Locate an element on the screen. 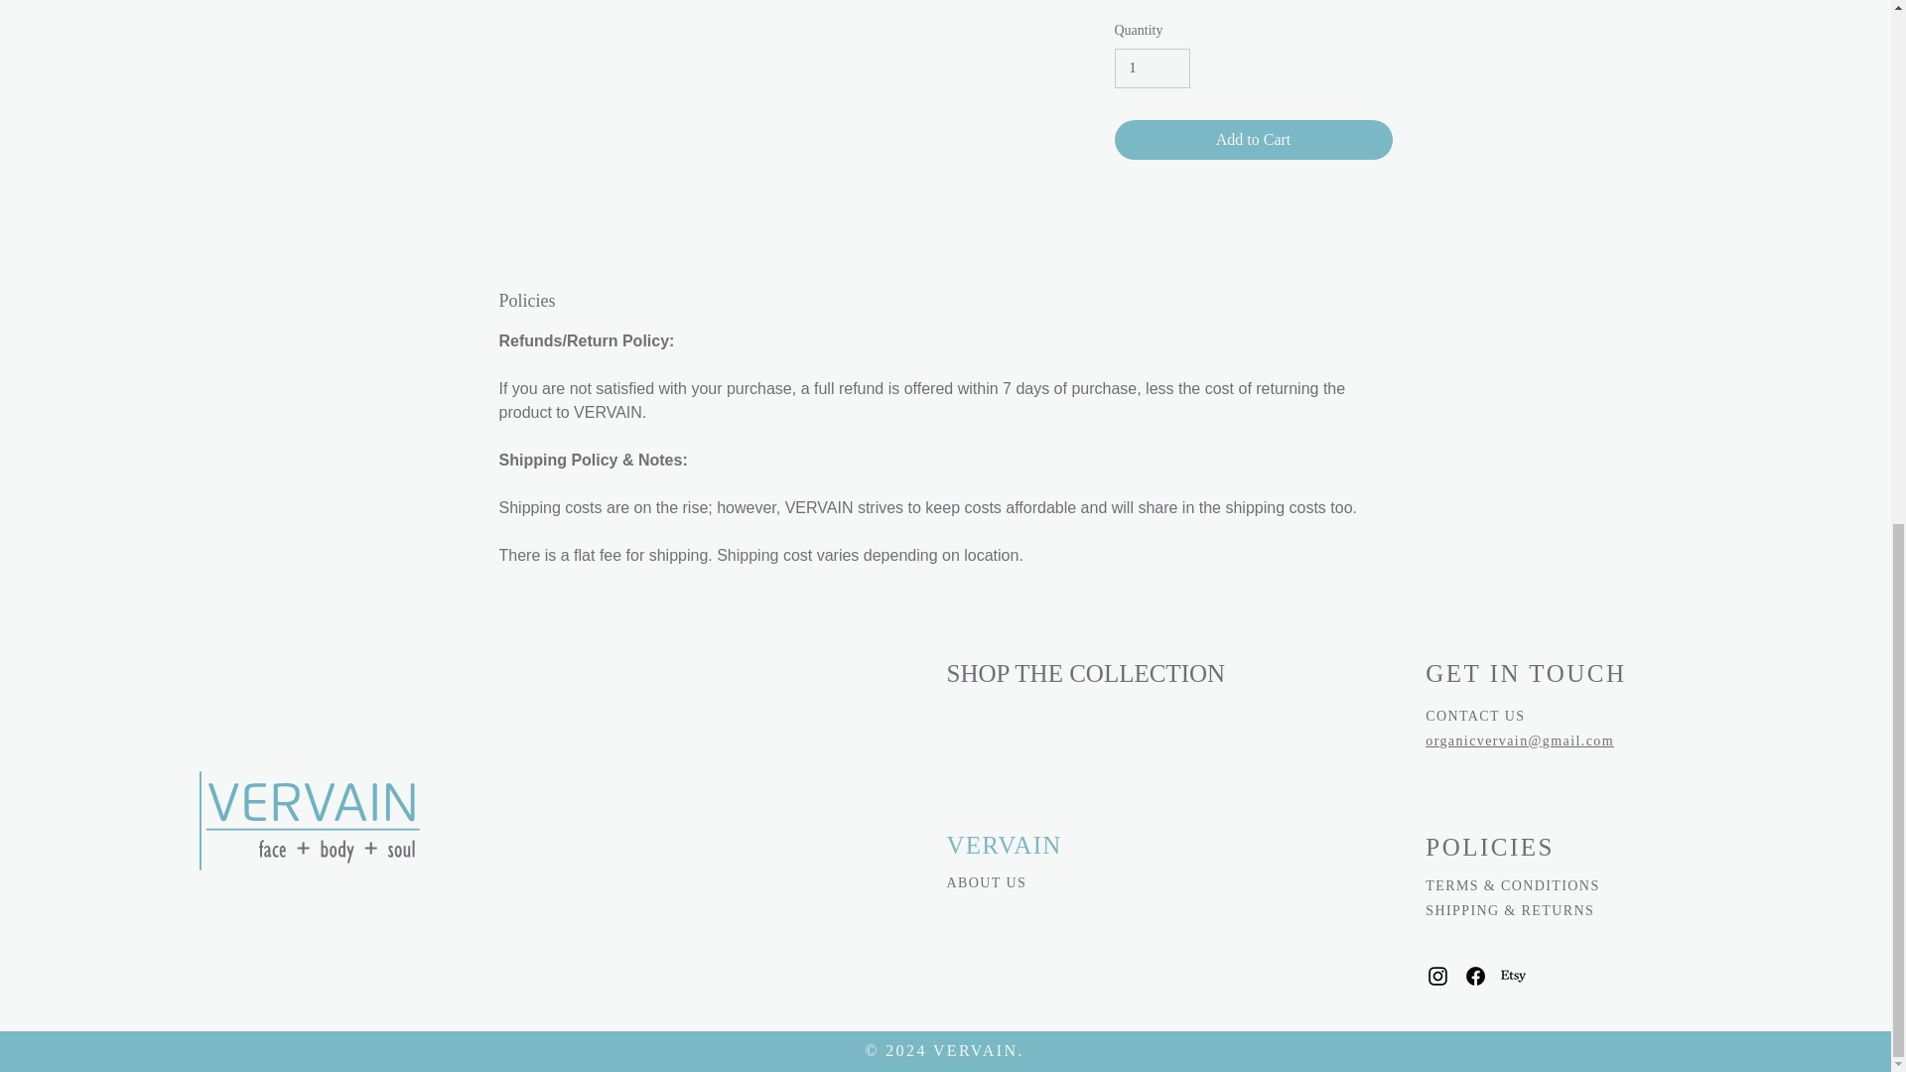  1 is located at coordinates (1152, 67).